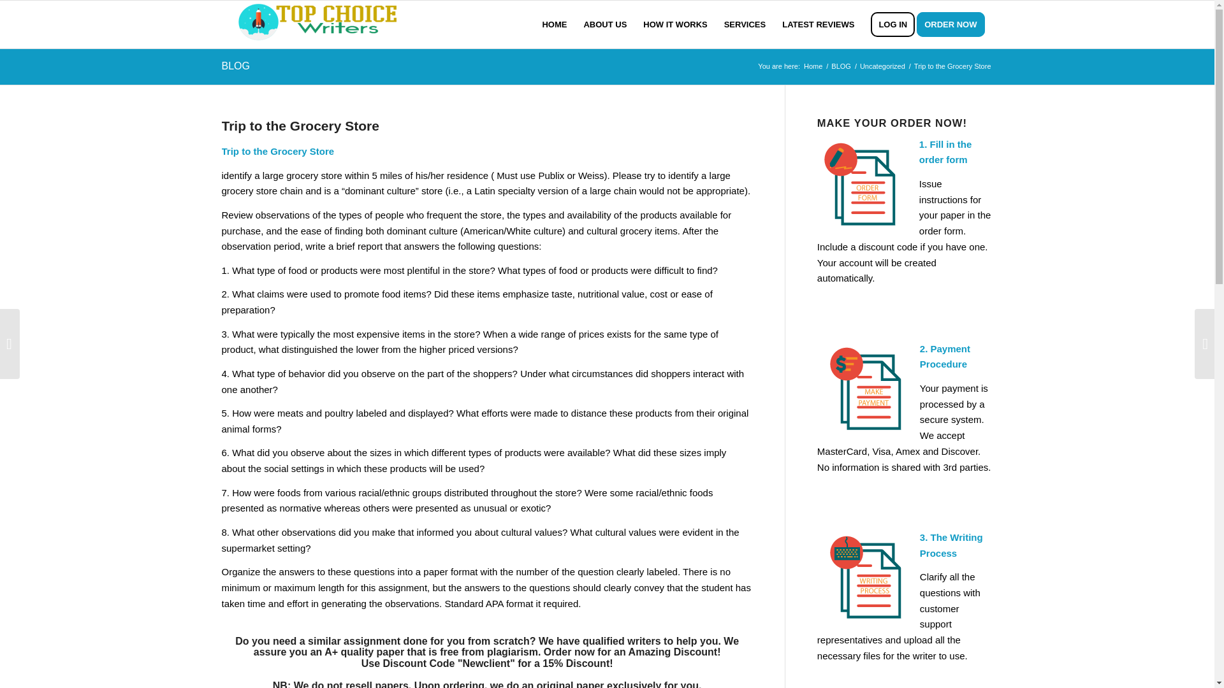  Describe the element at coordinates (235, 66) in the screenshot. I see `Permanent Link: BLOG` at that location.